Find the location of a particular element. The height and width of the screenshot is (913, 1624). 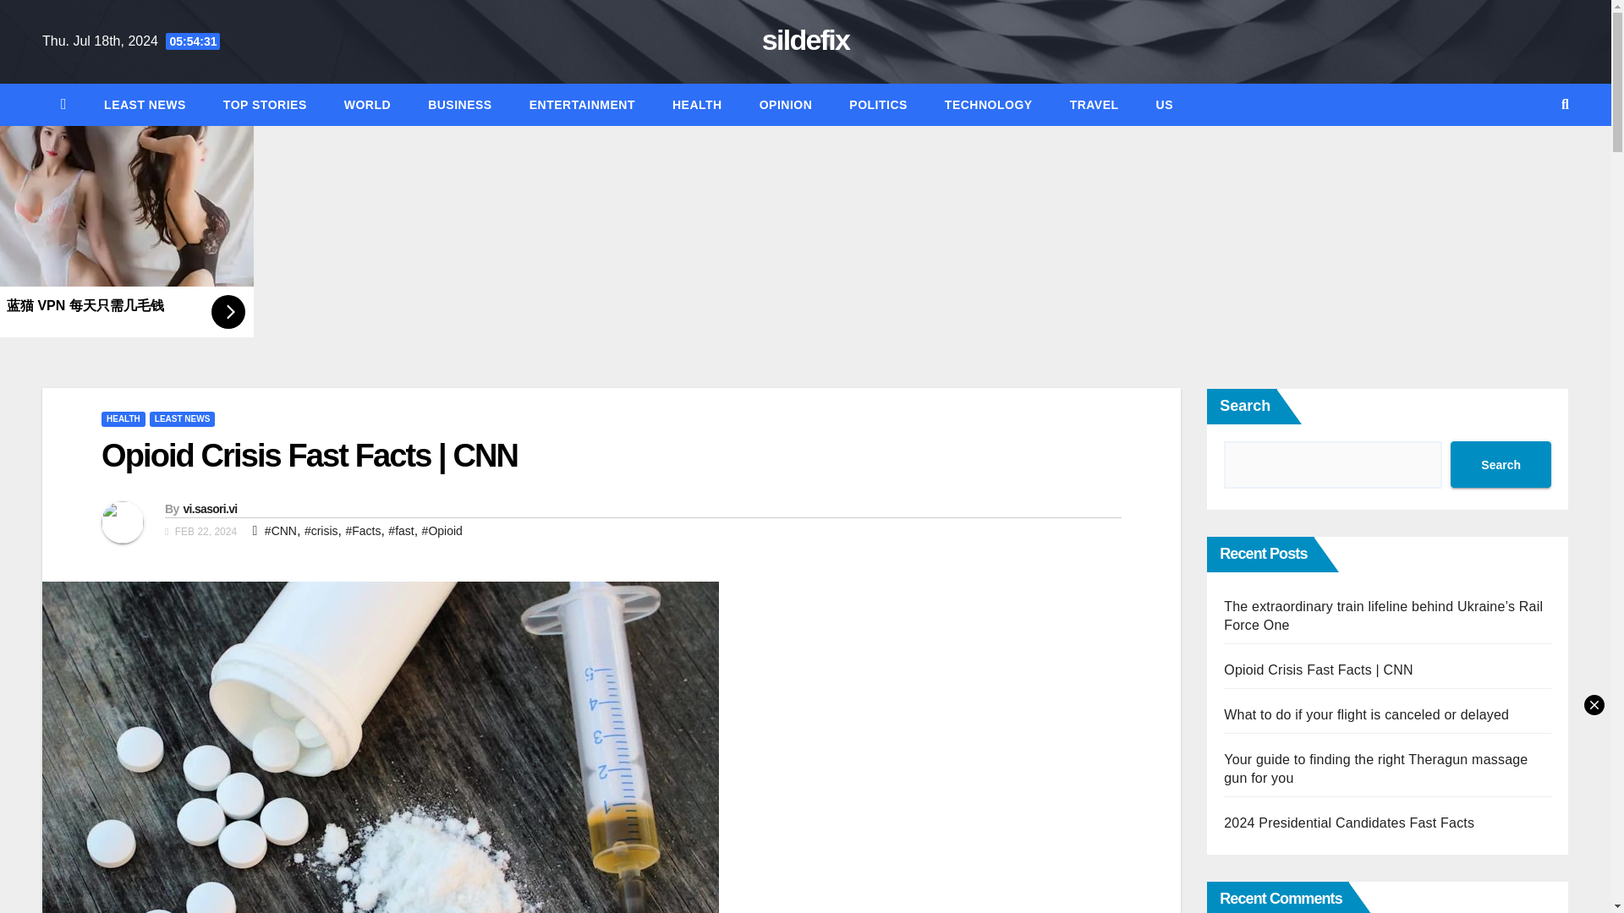

World is located at coordinates (367, 105).